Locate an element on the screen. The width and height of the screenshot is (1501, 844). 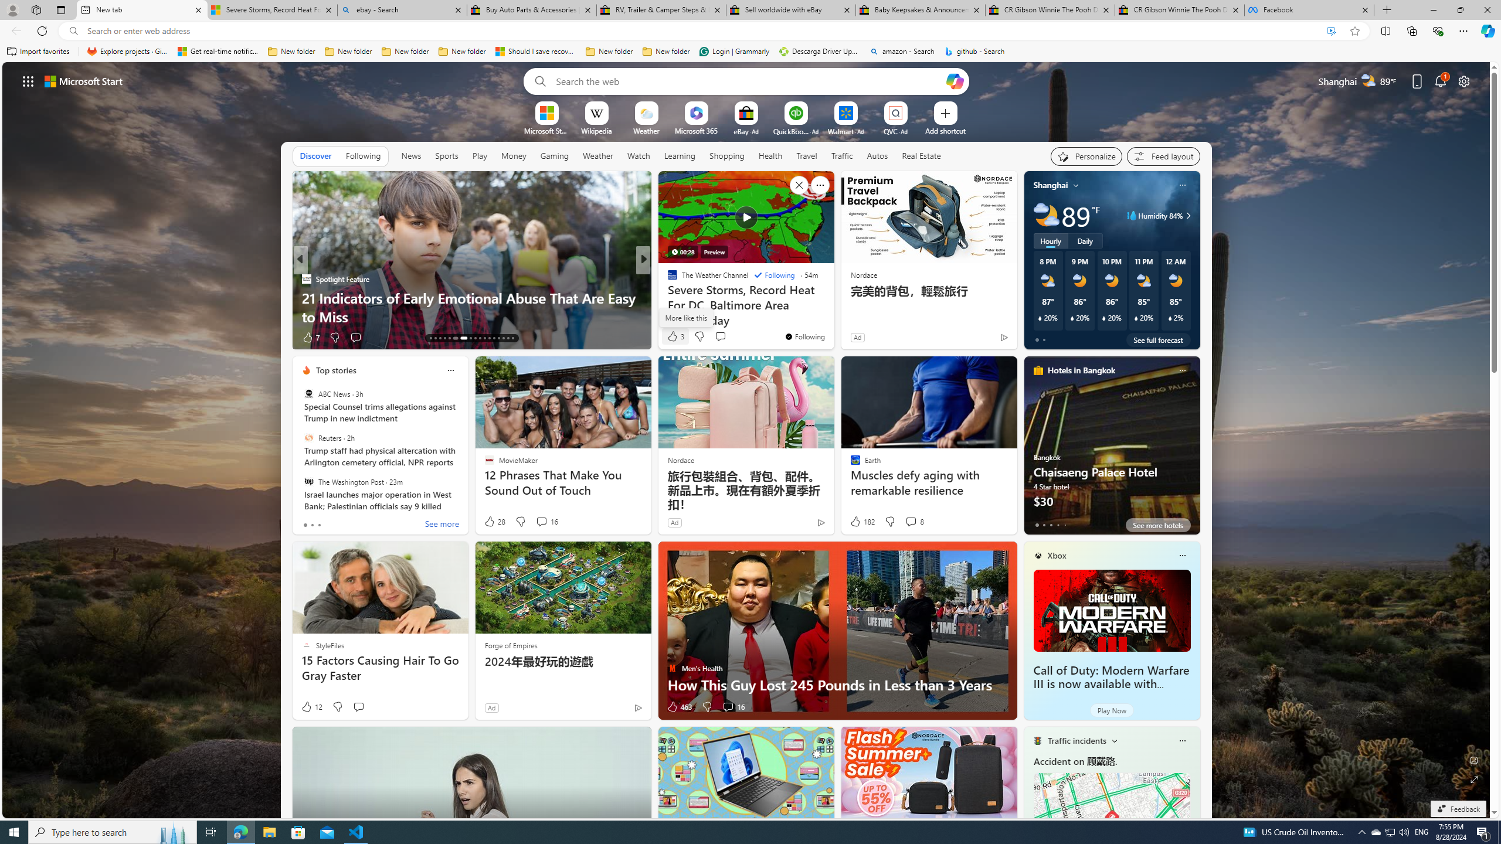
View comments 16 Comment is located at coordinates (733, 707).